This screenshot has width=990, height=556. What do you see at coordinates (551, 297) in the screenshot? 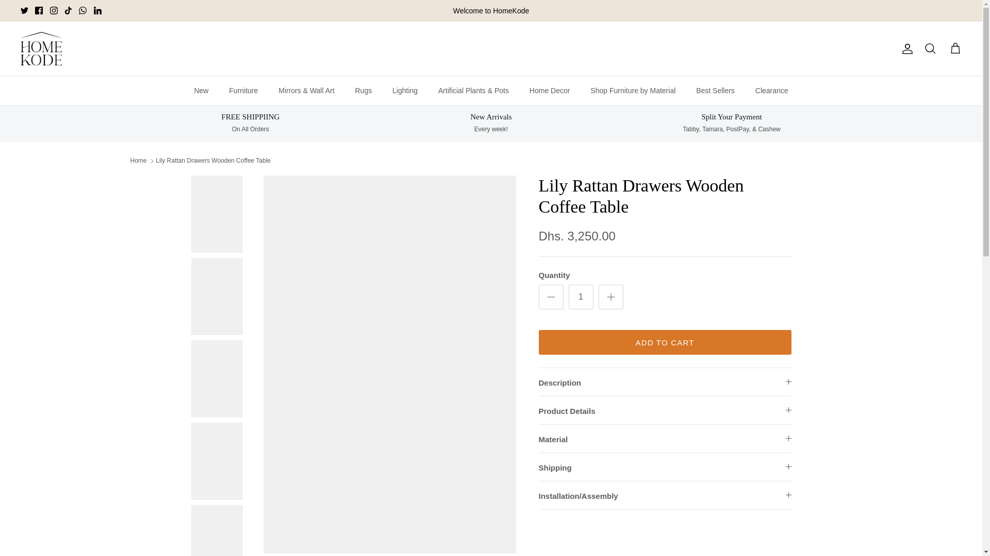
I see `Minus` at bounding box center [551, 297].